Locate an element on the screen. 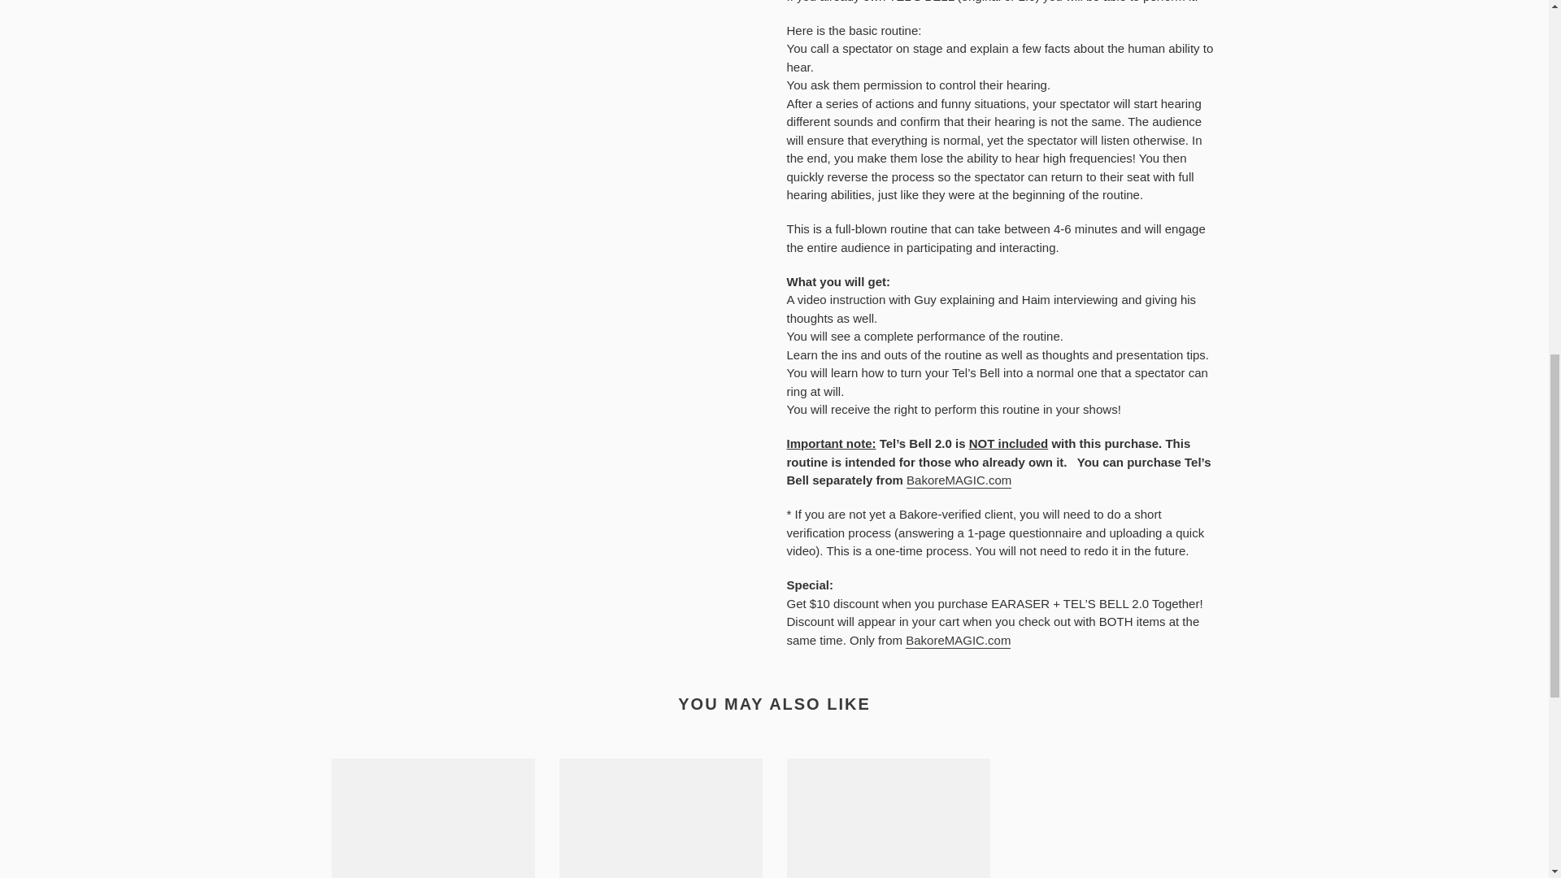 This screenshot has width=1561, height=878. BakoreMAGIC.com is located at coordinates (958, 641).